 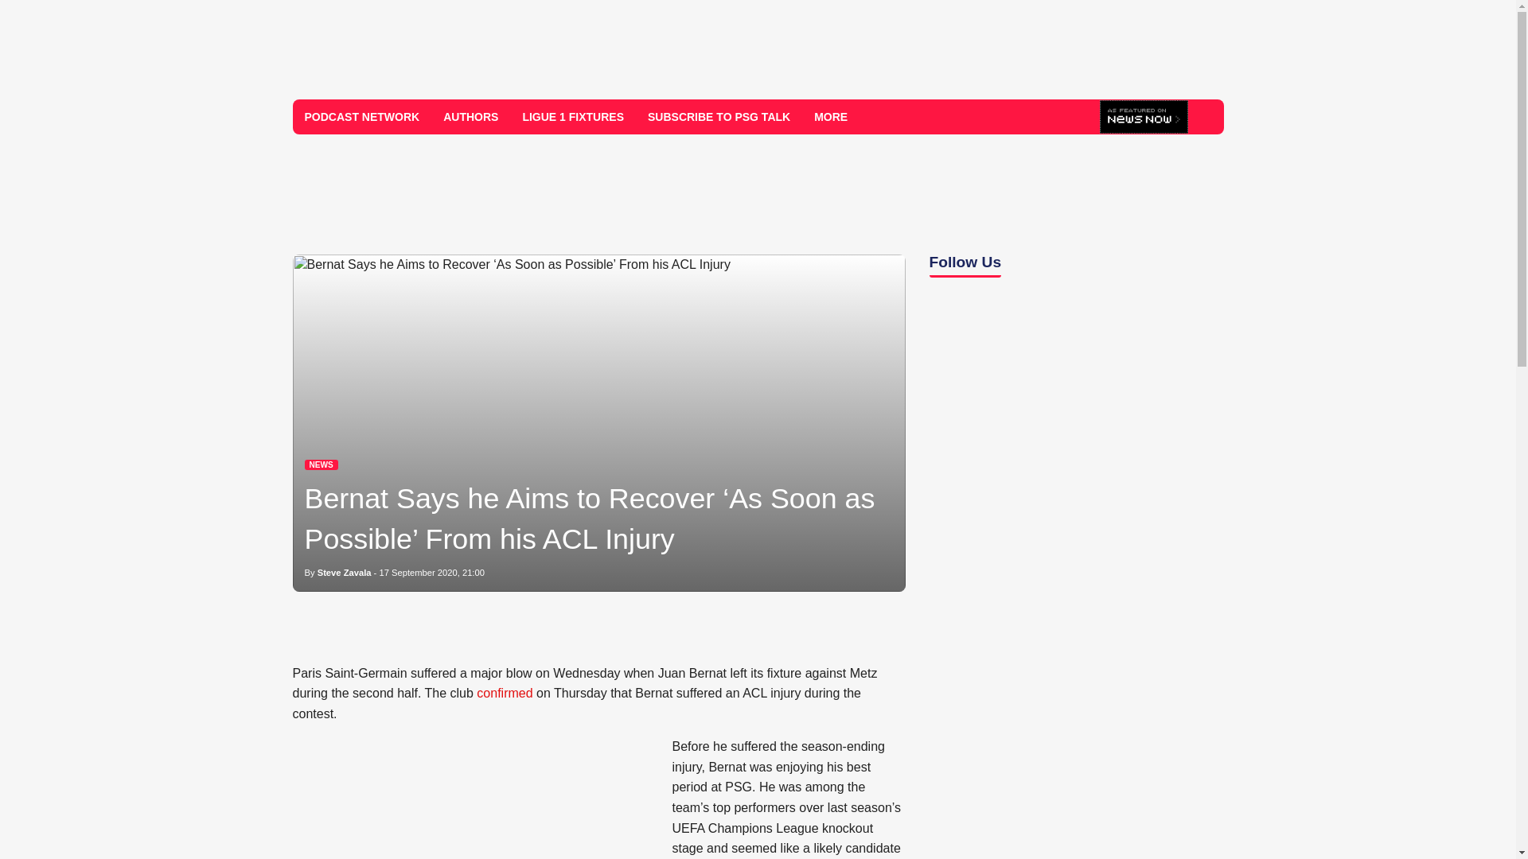 What do you see at coordinates (836, 116) in the screenshot?
I see `MORE` at bounding box center [836, 116].